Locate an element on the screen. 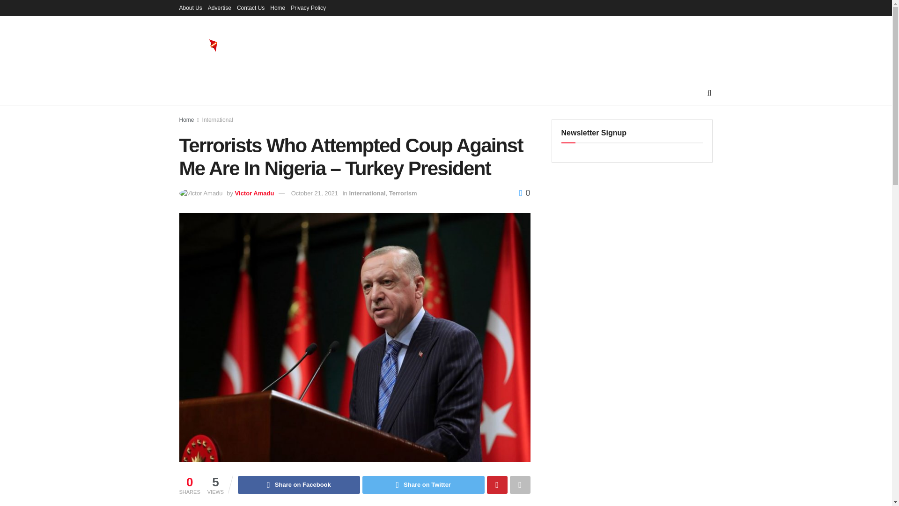 This screenshot has height=506, width=899. About Us is located at coordinates (190, 7).